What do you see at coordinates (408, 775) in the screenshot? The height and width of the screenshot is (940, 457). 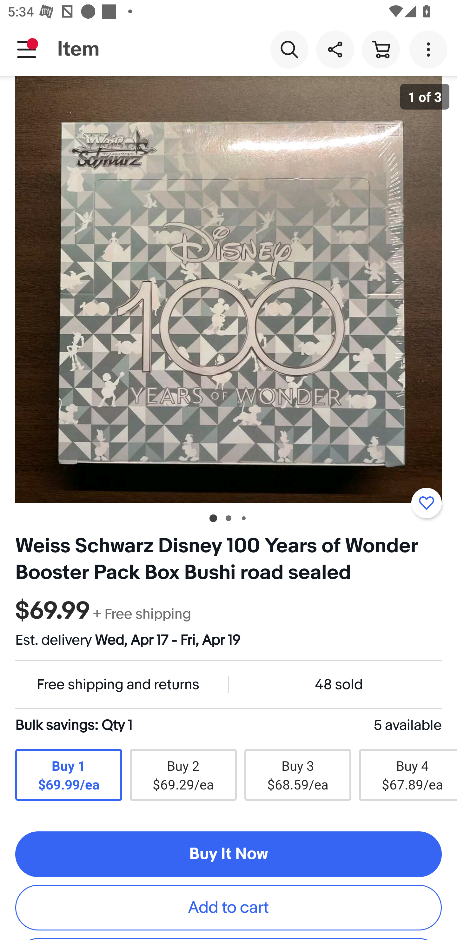 I see `Buy 4
$67.89/ea` at bounding box center [408, 775].